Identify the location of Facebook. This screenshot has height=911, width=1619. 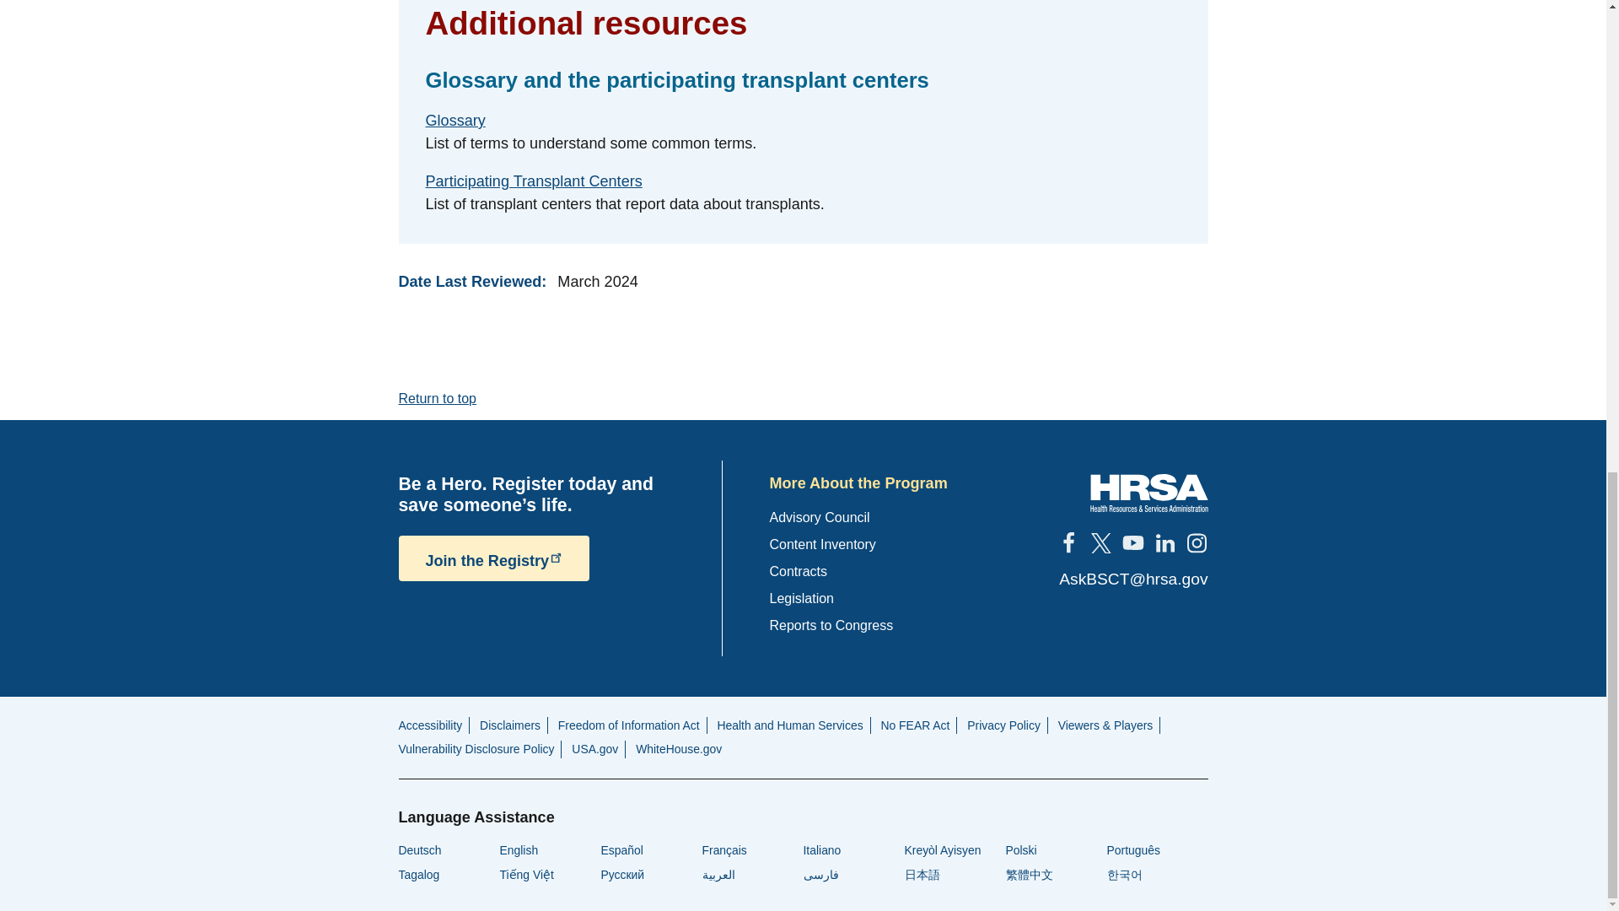
(1068, 542).